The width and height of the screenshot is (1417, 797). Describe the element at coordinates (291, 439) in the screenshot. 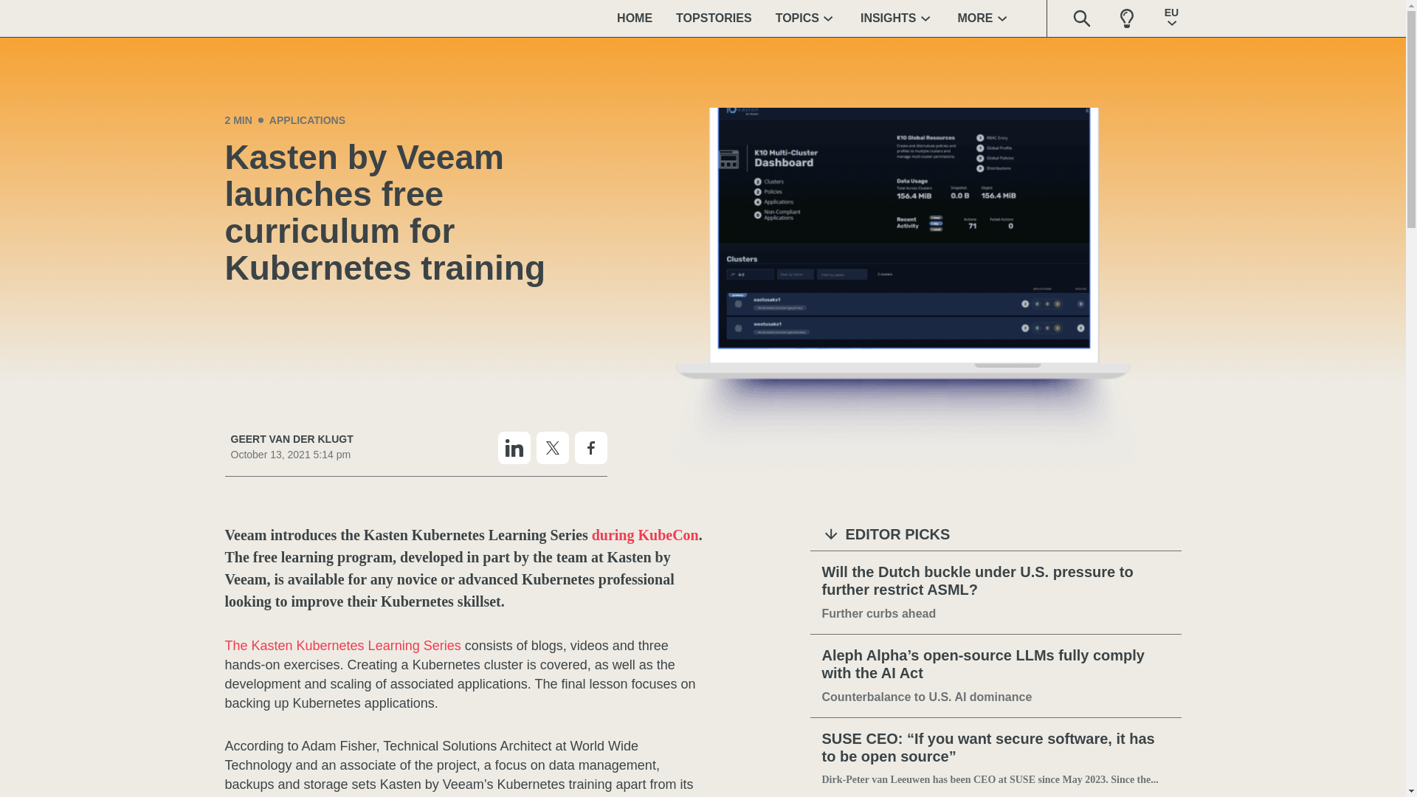

I see `GEERT VAN DER KLUGT` at that location.